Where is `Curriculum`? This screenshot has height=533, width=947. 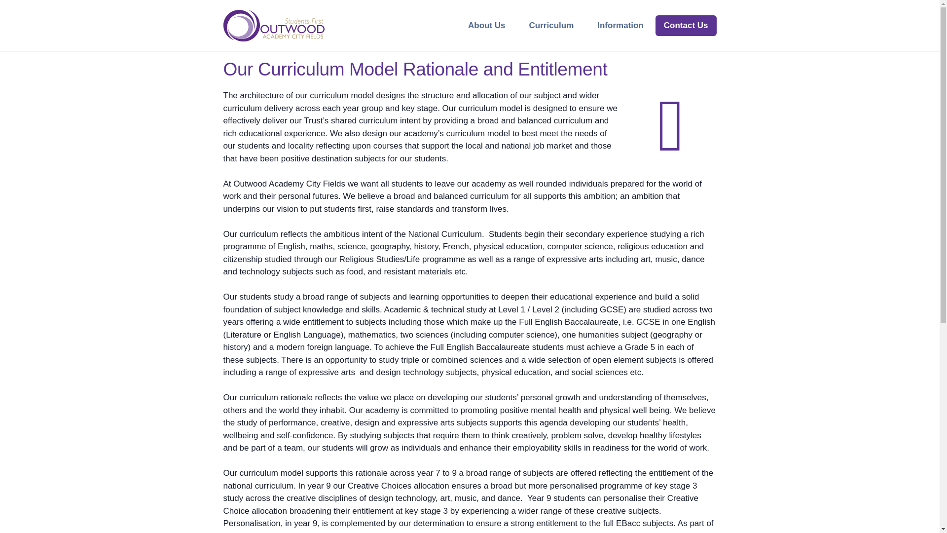 Curriculum is located at coordinates (551, 26).